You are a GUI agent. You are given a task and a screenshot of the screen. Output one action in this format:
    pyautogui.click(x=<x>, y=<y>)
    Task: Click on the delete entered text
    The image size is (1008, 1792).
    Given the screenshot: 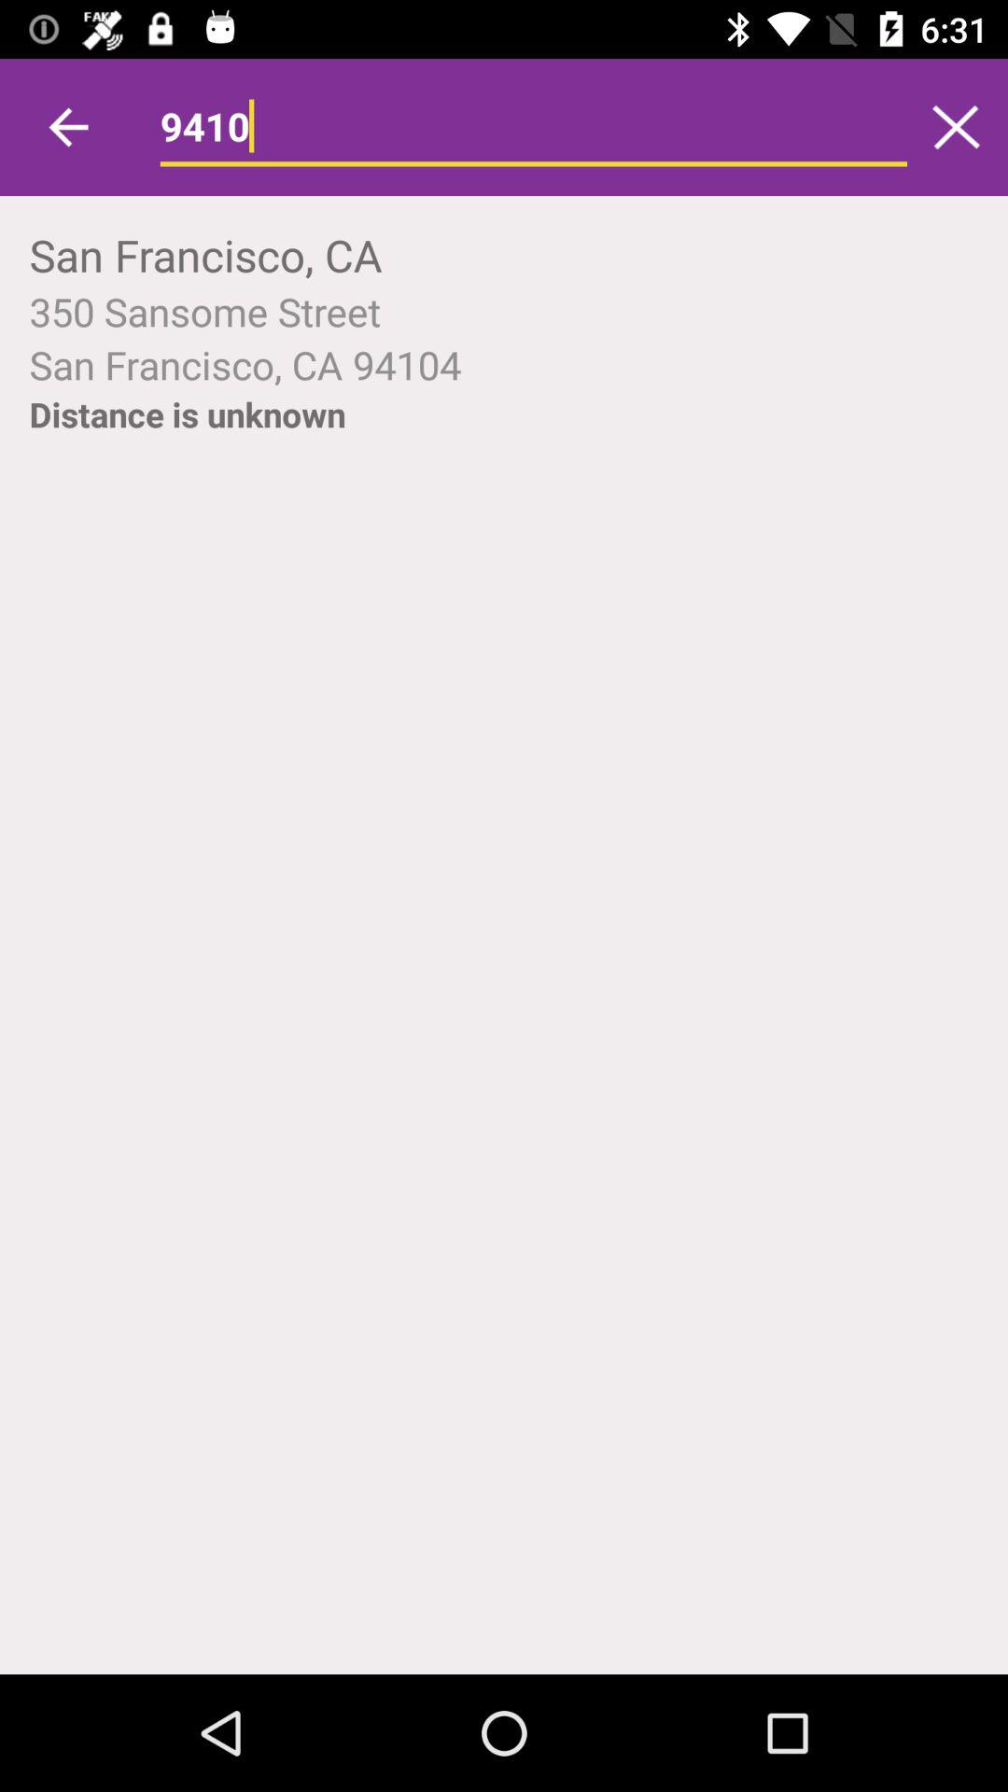 What is the action you would take?
    pyautogui.click(x=956, y=127)
    